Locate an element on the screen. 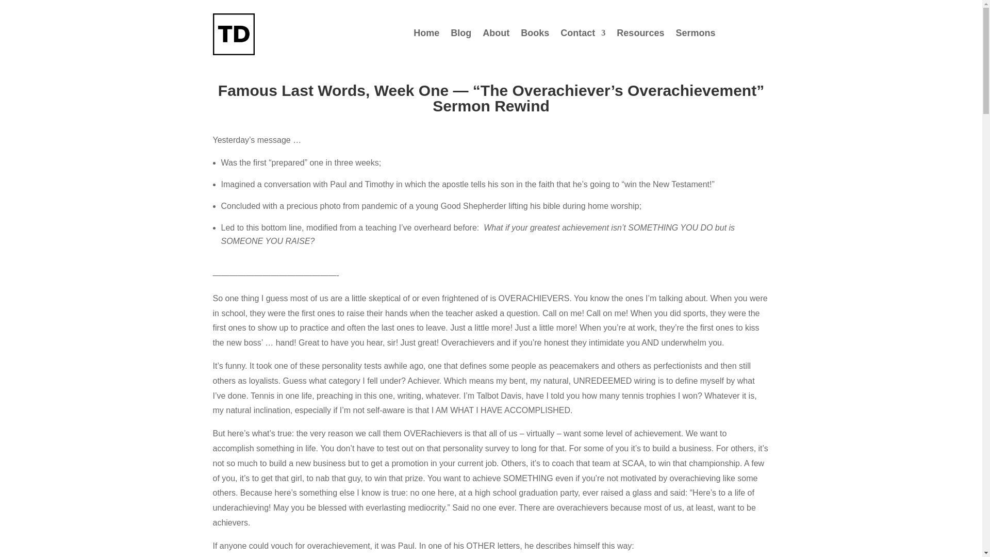 This screenshot has width=990, height=557. Blog is located at coordinates (460, 35).